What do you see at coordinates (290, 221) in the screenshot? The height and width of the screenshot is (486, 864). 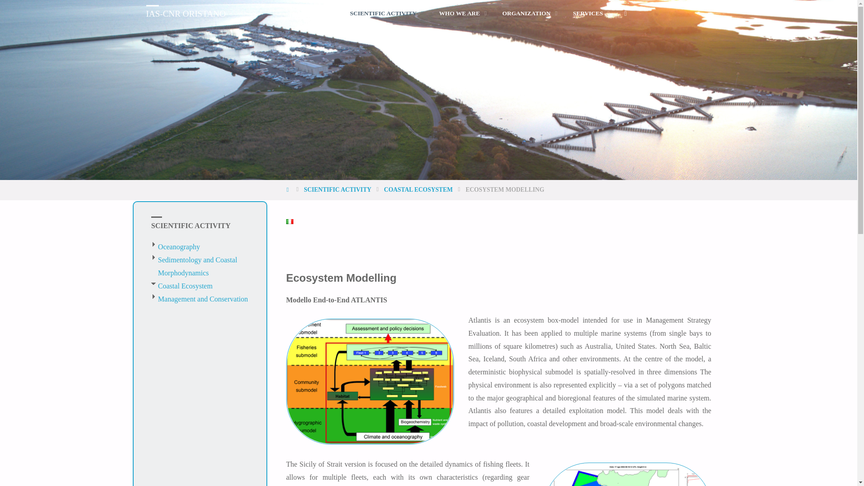 I see `Italiano` at bounding box center [290, 221].